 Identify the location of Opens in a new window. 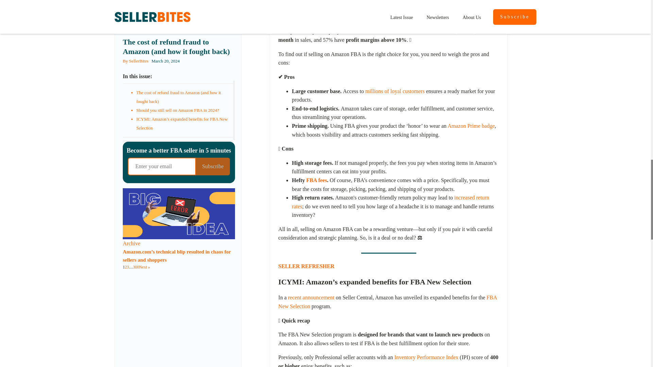
(395, 91).